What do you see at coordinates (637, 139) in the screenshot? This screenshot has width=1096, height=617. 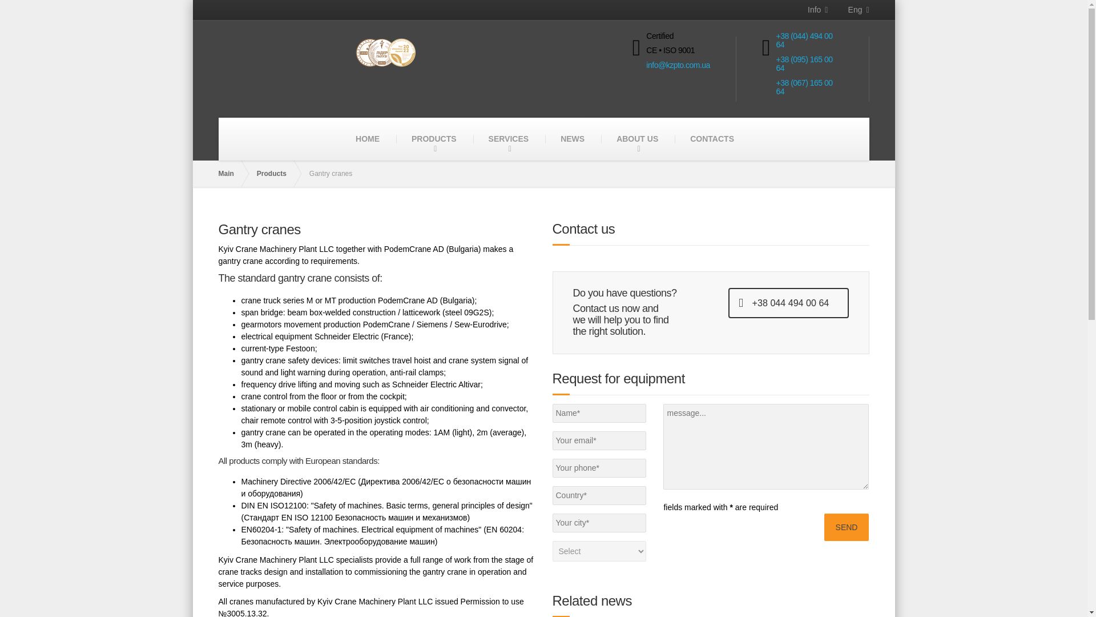 I see `ABOUT US` at bounding box center [637, 139].